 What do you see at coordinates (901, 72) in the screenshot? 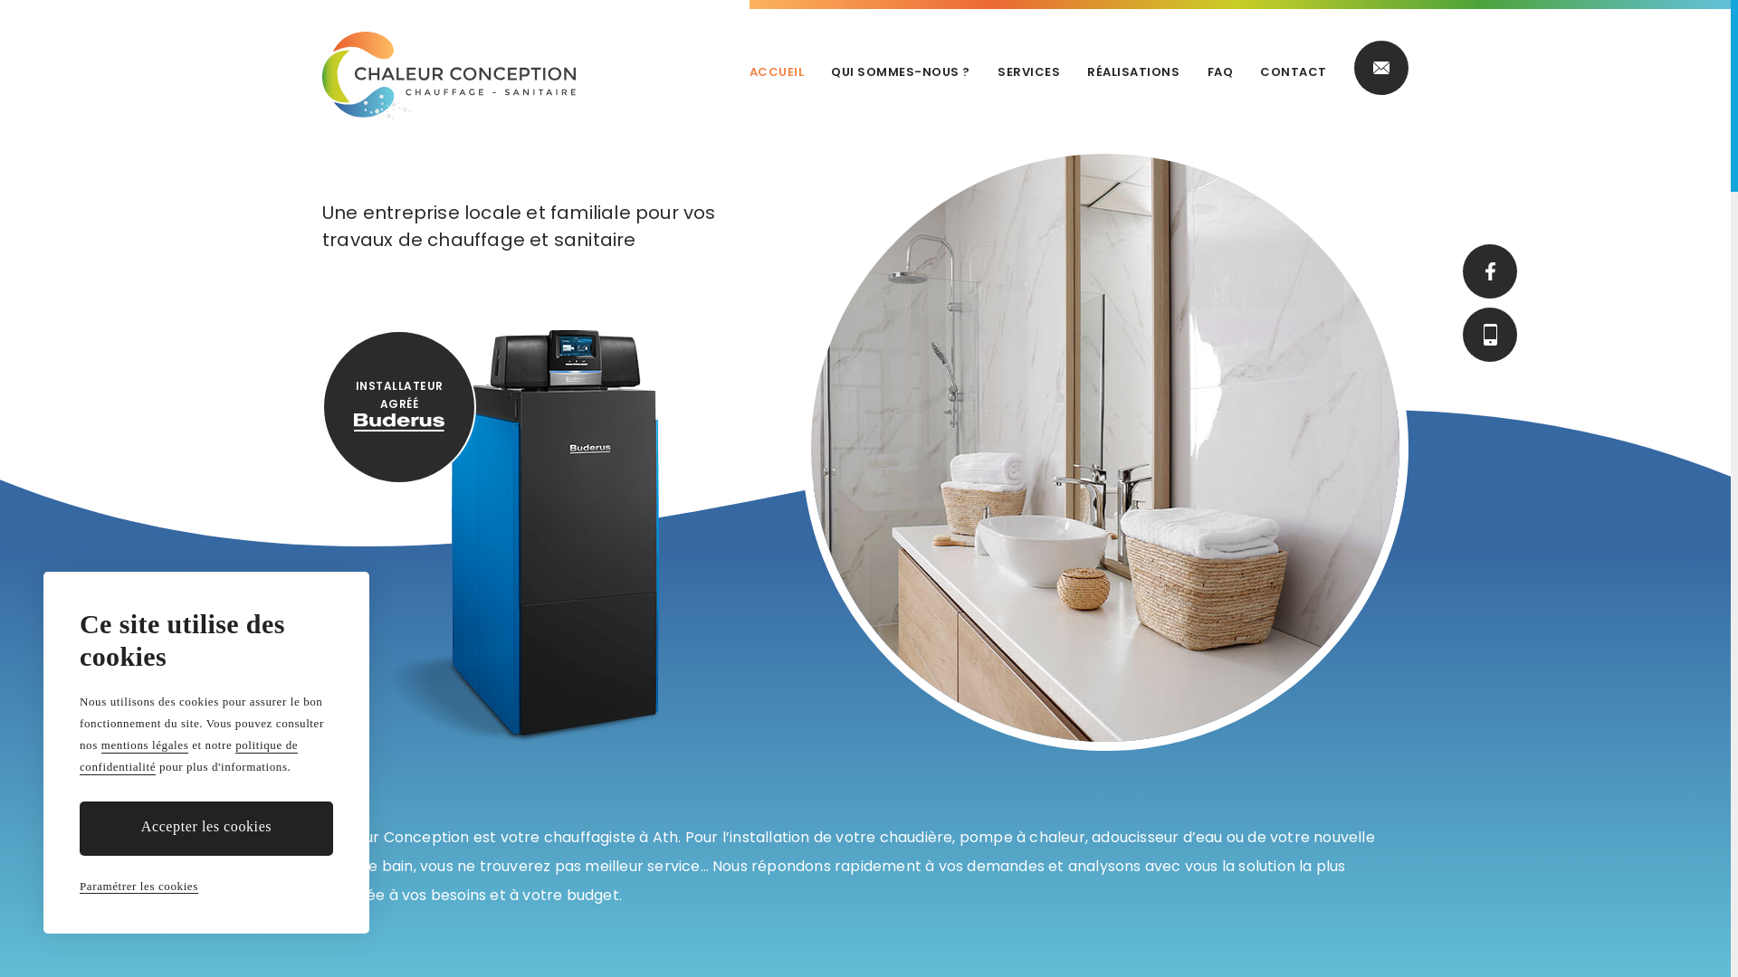
I see `QUI SOMMES-NOUS ?` at bounding box center [901, 72].